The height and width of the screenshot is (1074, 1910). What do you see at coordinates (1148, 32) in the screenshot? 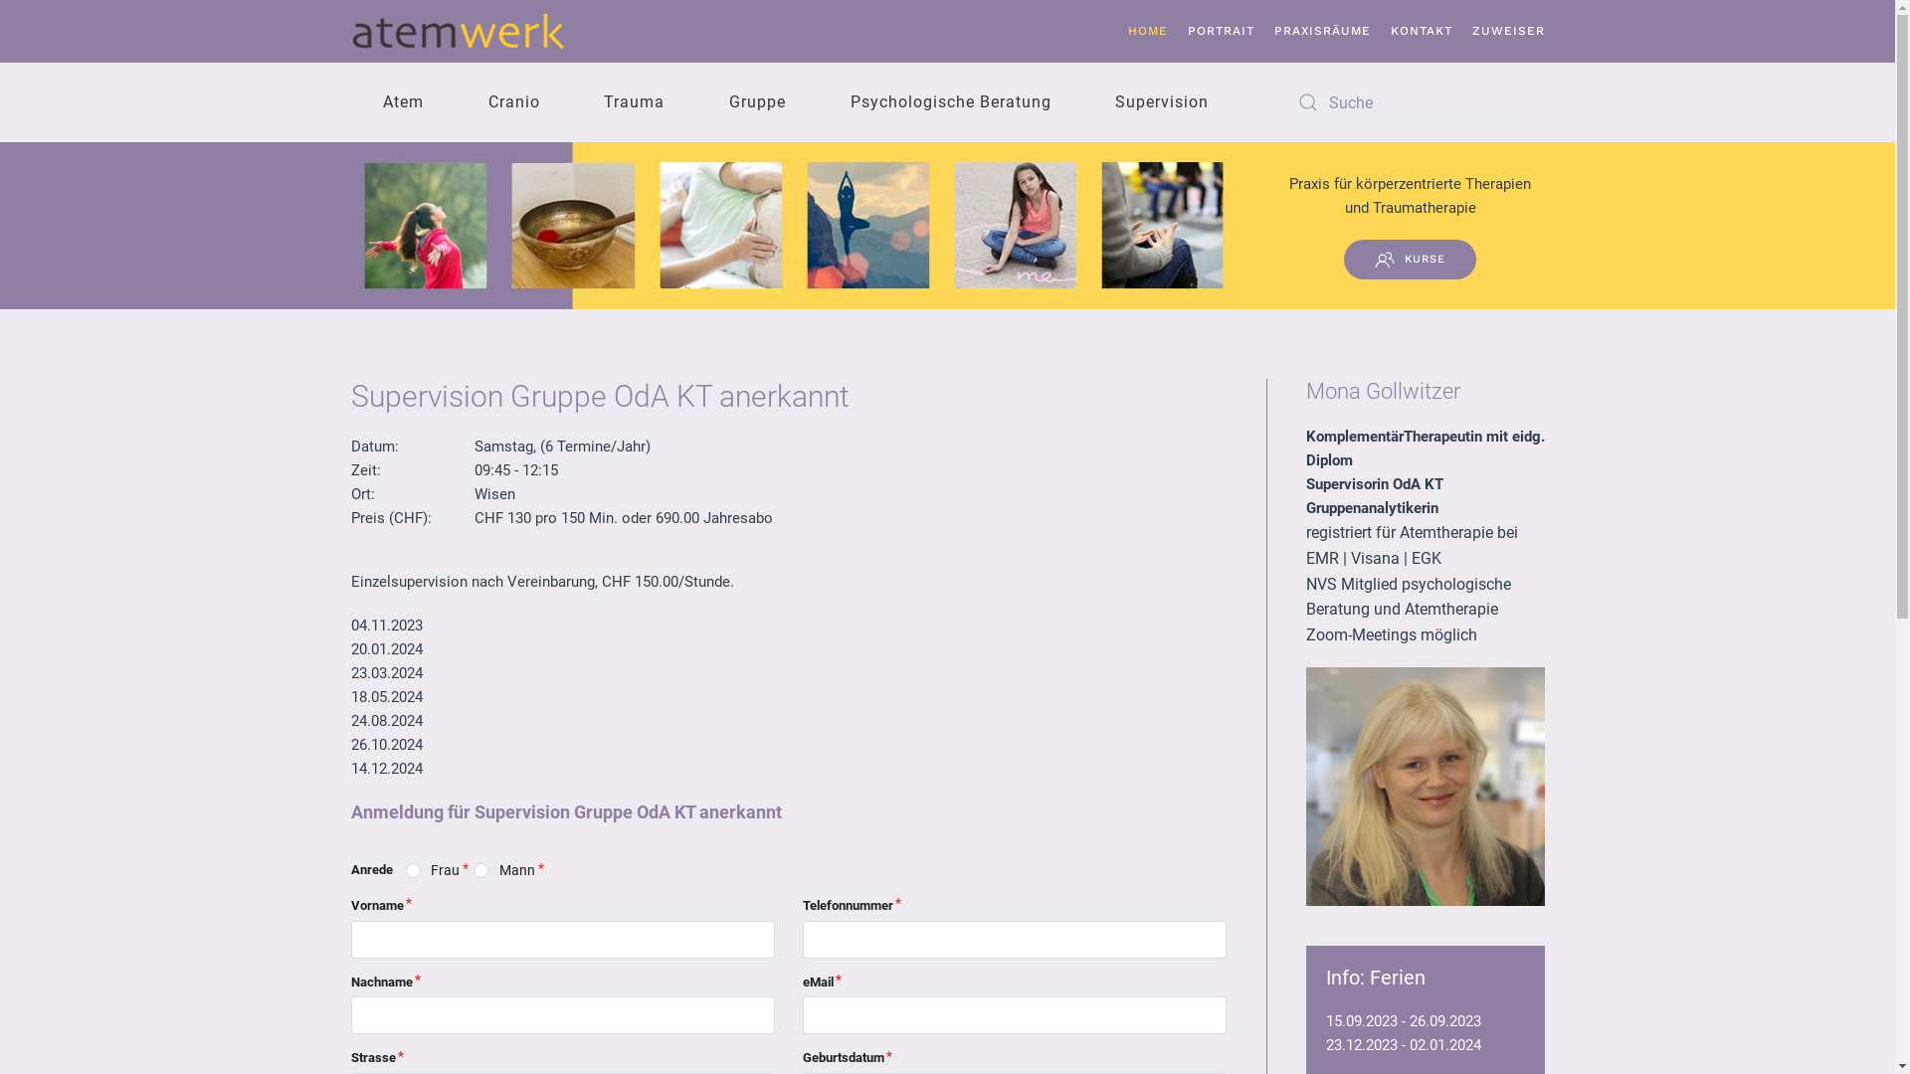
I see `HOME` at bounding box center [1148, 32].